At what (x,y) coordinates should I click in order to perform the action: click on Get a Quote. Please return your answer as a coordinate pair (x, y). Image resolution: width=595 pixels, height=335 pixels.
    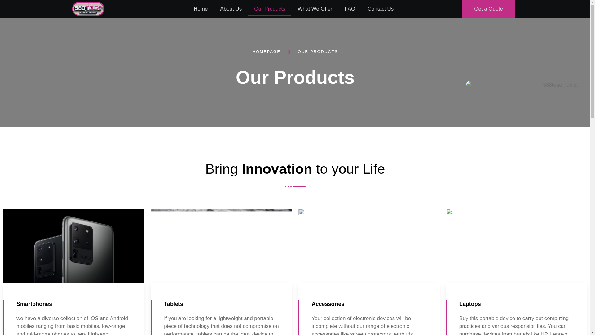
    Looking at the image, I should click on (488, 9).